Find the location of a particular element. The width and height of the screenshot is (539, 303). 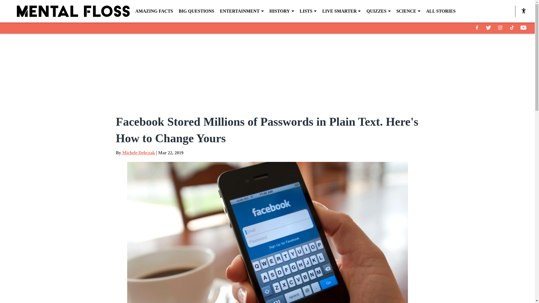

ALL STORIES is located at coordinates (441, 11).